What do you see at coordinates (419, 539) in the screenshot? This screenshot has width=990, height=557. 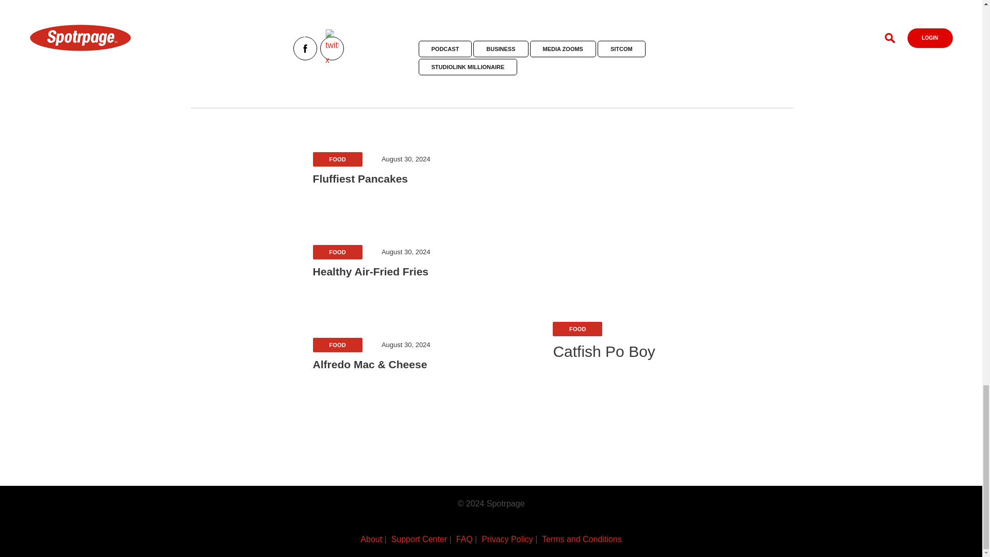 I see `Support Center` at bounding box center [419, 539].